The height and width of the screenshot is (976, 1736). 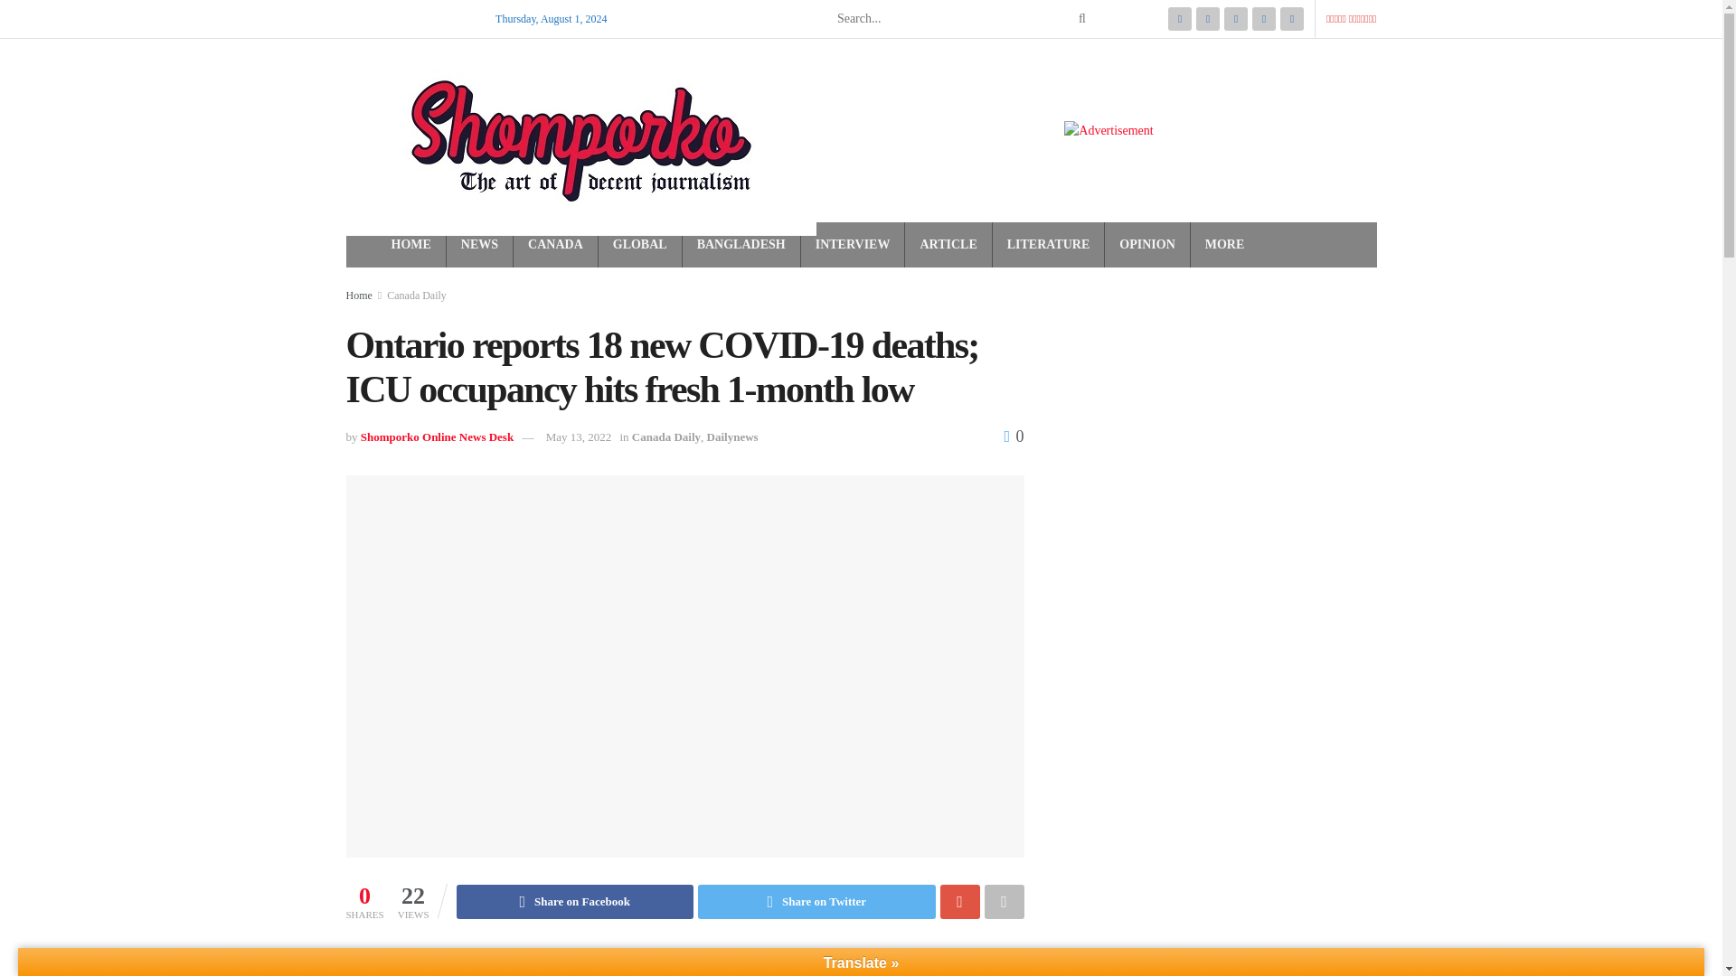 What do you see at coordinates (479, 245) in the screenshot?
I see `NEWS` at bounding box center [479, 245].